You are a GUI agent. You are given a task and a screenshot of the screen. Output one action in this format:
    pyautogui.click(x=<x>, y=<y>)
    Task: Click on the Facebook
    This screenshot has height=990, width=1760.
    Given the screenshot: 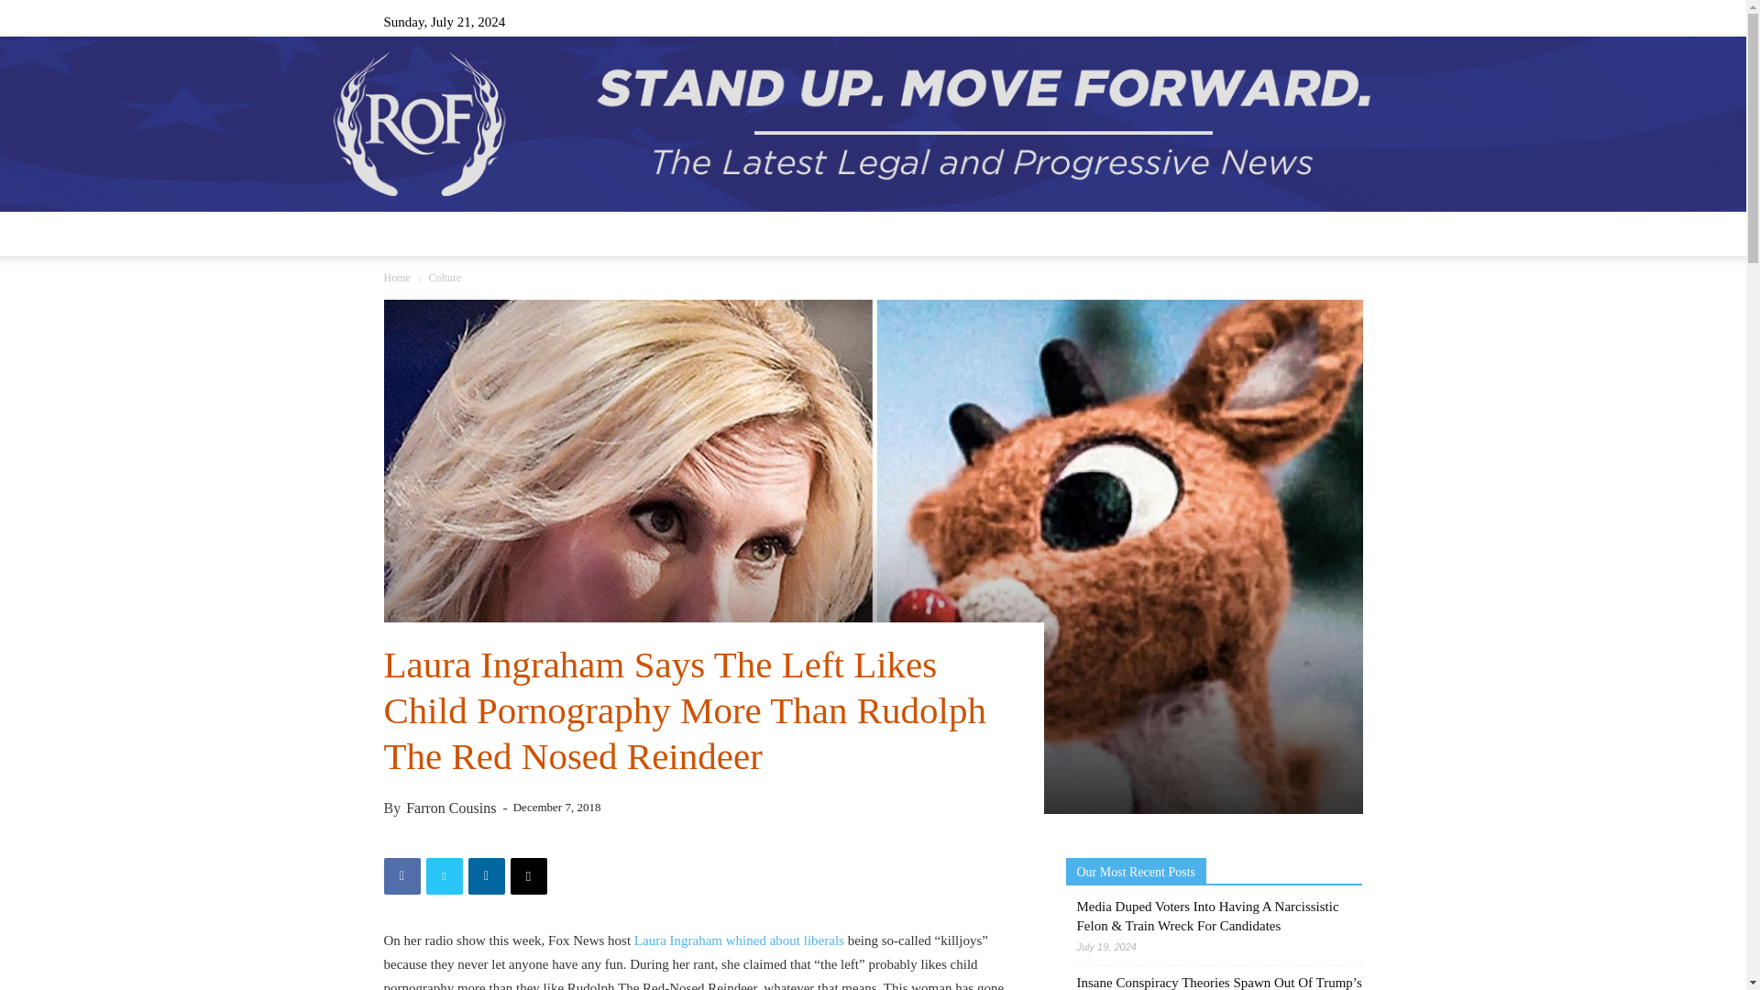 What is the action you would take?
    pyautogui.click(x=1226, y=21)
    